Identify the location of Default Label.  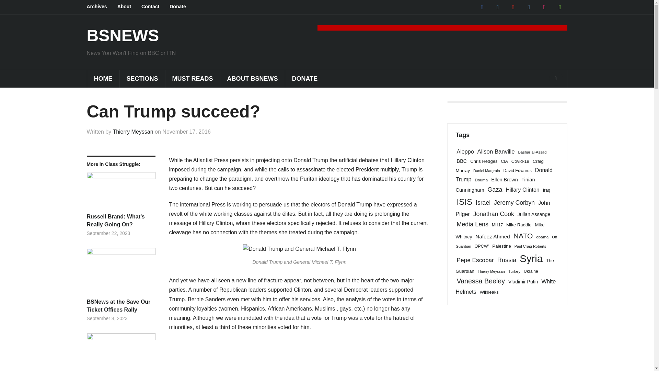
(559, 7).